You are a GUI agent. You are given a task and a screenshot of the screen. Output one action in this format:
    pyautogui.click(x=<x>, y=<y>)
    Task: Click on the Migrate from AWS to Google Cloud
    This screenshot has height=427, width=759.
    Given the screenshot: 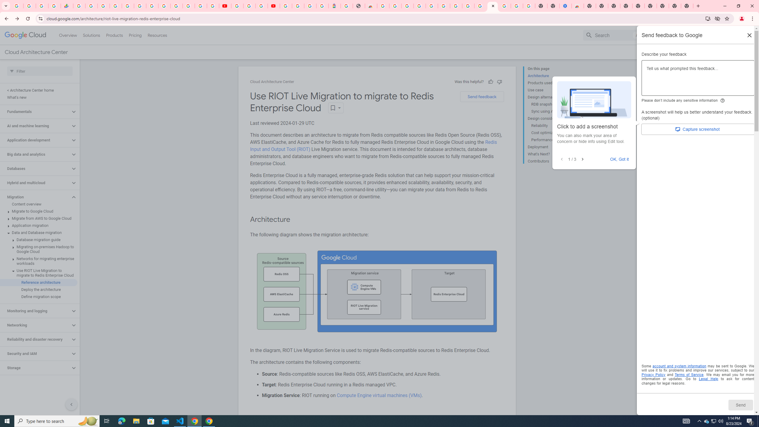 What is the action you would take?
    pyautogui.click(x=39, y=218)
    